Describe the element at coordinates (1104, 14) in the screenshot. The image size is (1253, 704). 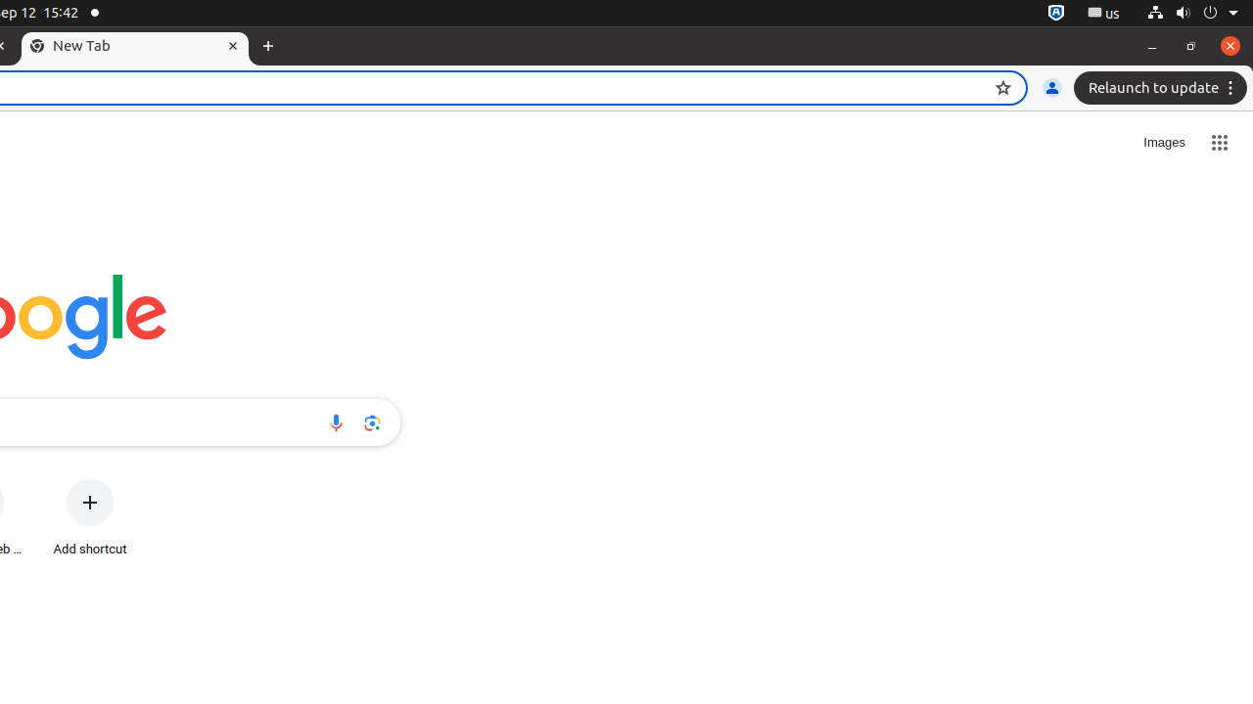
I see `:1.21/StatusNotifierItem` at that location.